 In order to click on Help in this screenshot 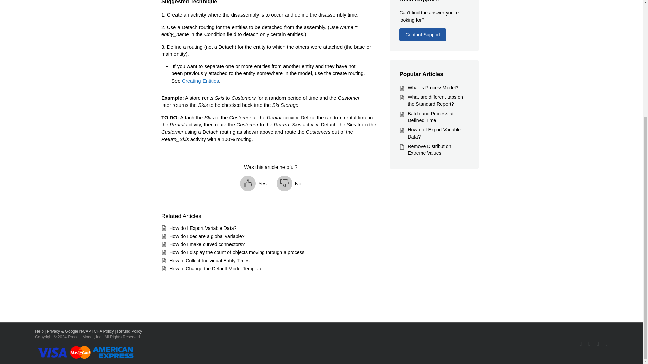, I will do `click(39, 331)`.